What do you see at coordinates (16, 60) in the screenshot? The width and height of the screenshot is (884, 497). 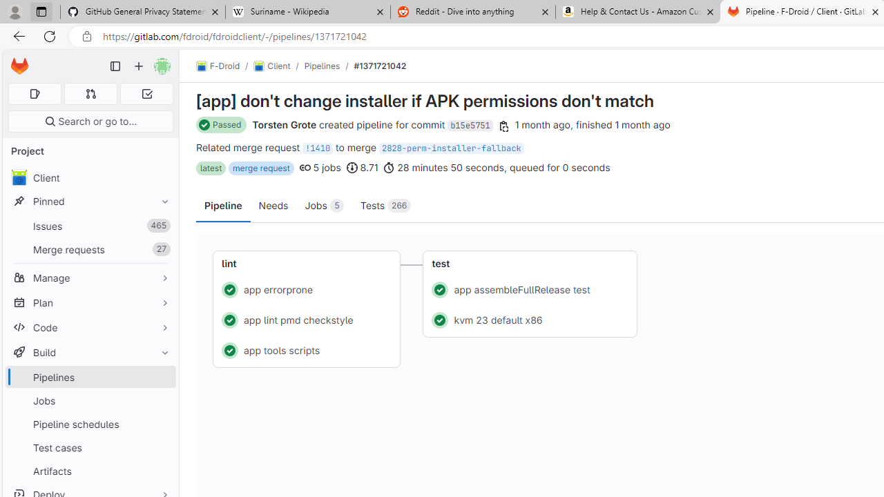 I see `Skip to main content` at bounding box center [16, 60].